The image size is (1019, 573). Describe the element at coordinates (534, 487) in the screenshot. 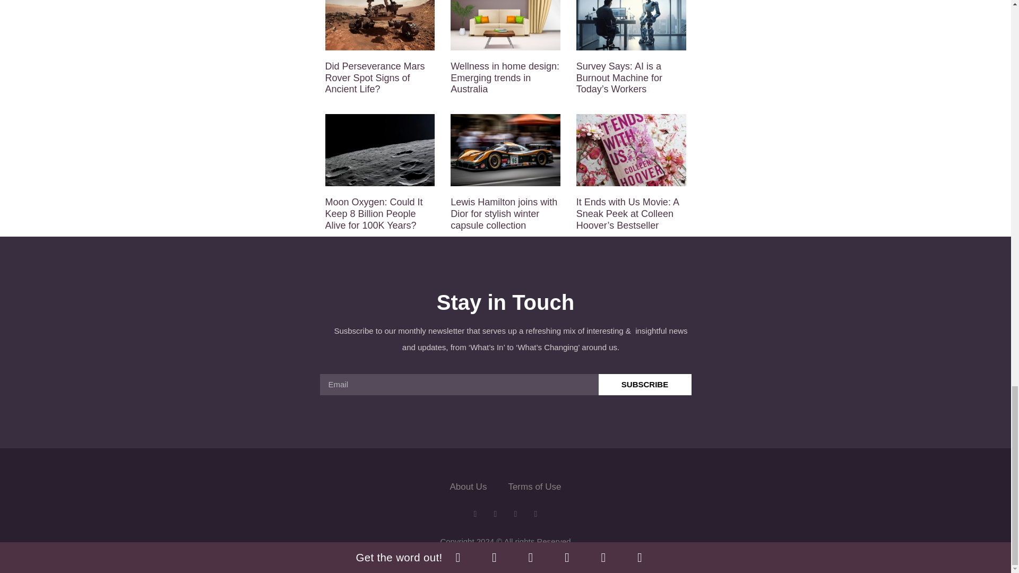

I see `Terms of Use` at that location.